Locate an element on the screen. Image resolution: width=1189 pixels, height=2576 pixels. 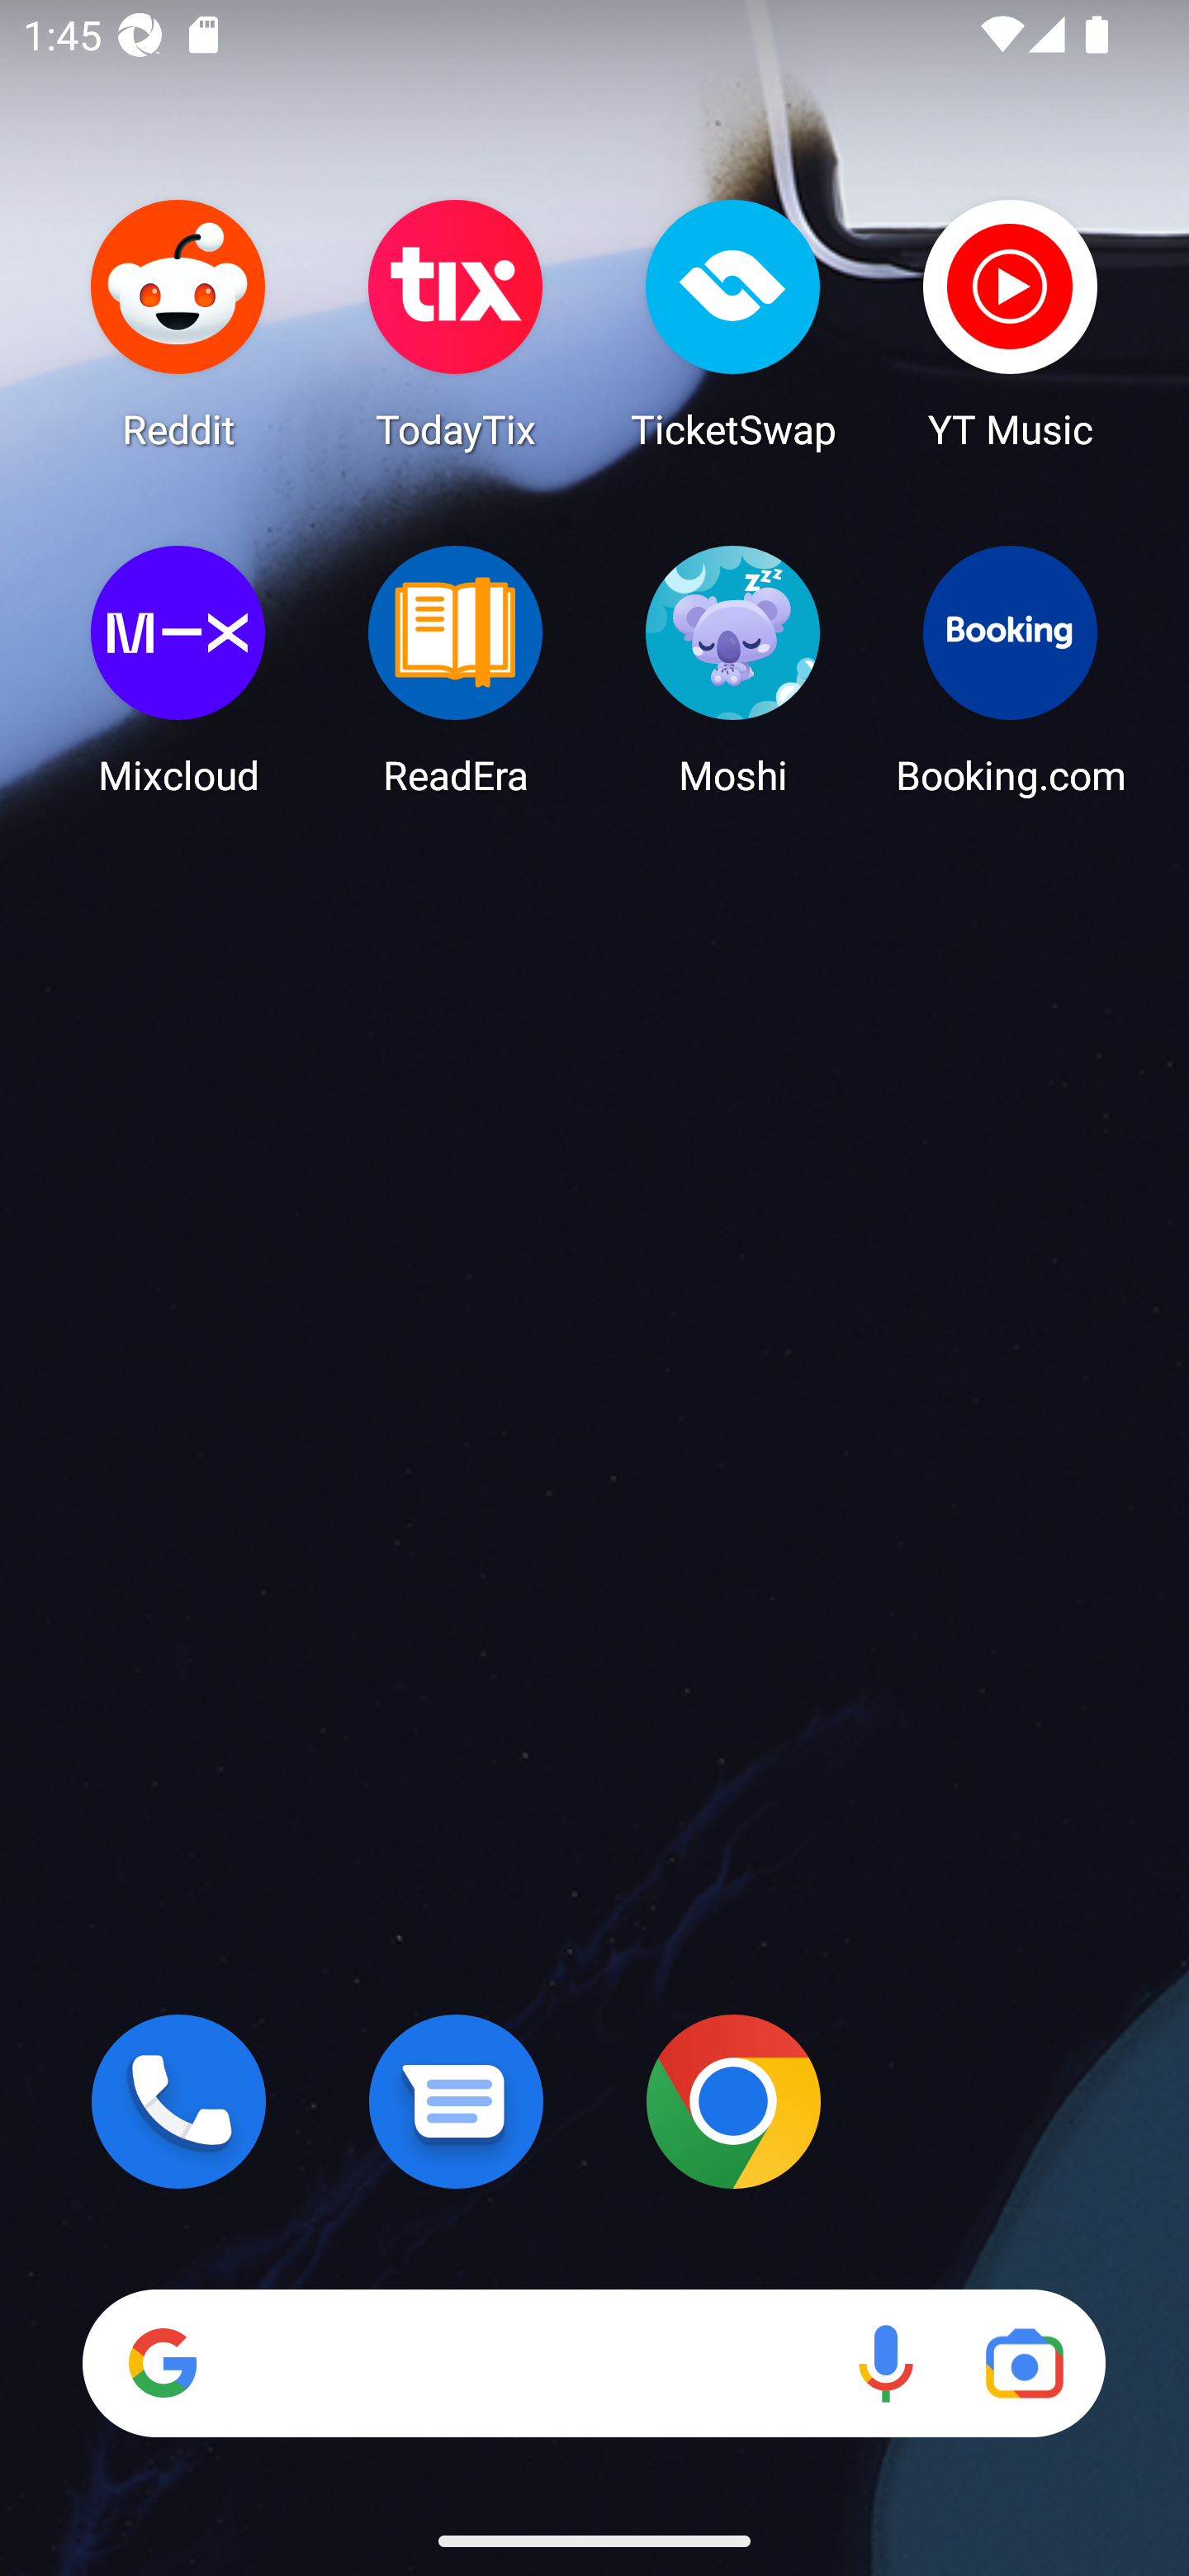
ReadEra is located at coordinates (456, 670).